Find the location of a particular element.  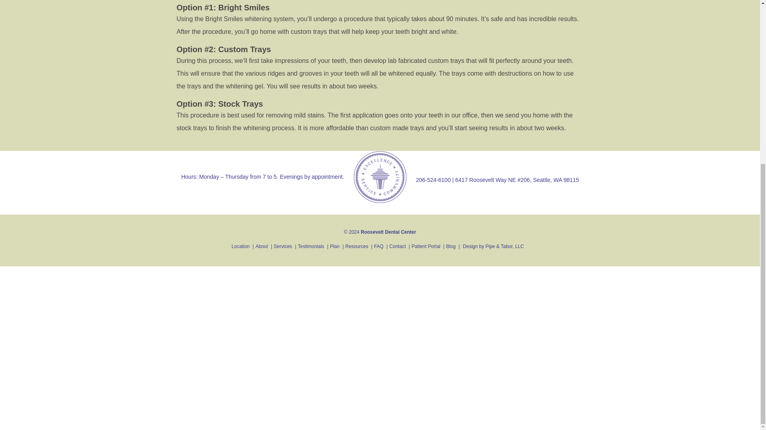

Resources is located at coordinates (357, 246).